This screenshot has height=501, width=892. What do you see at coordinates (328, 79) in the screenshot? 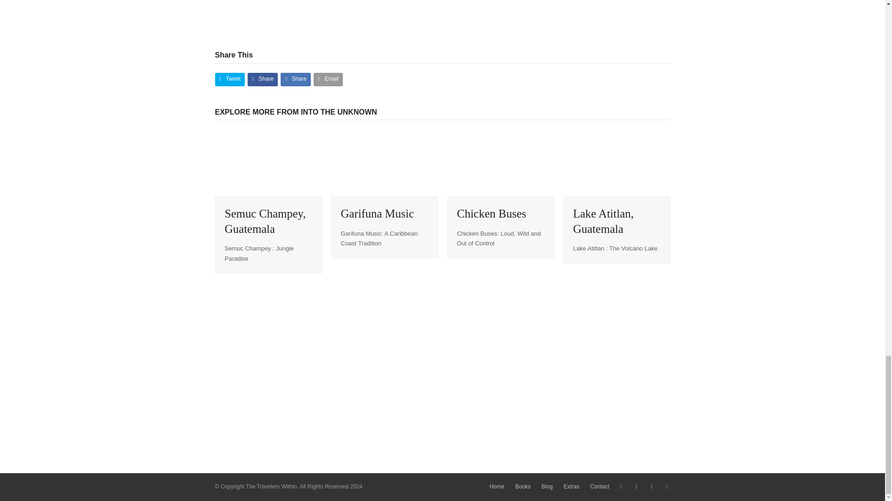
I see `Email` at bounding box center [328, 79].